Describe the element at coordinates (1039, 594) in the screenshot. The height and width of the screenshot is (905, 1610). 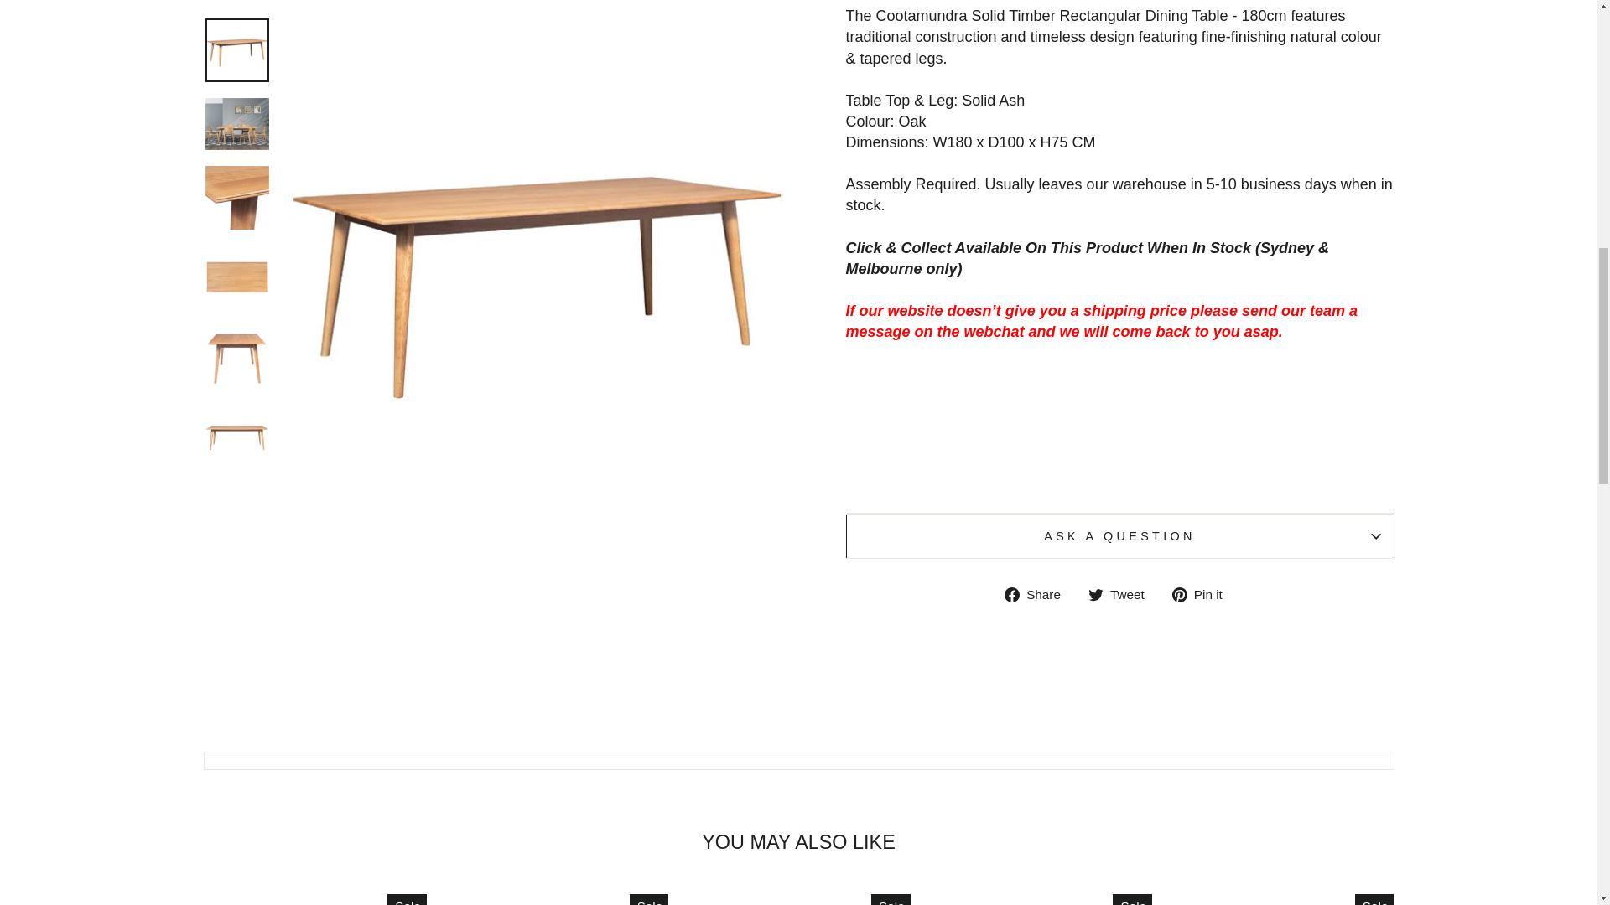
I see `Share on Facebook` at that location.